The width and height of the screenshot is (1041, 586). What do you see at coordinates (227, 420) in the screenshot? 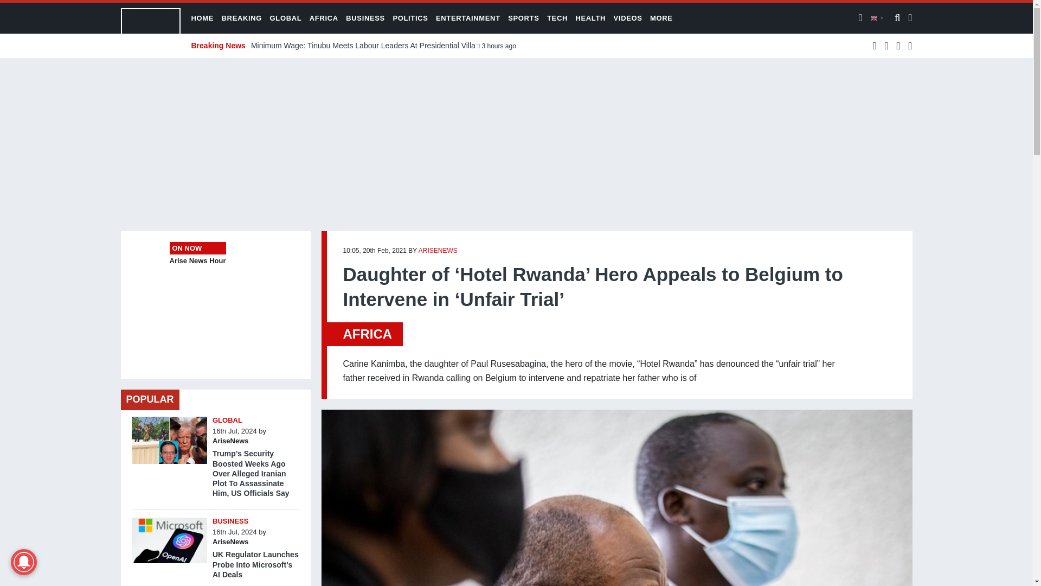
I see `GLOBAL` at bounding box center [227, 420].